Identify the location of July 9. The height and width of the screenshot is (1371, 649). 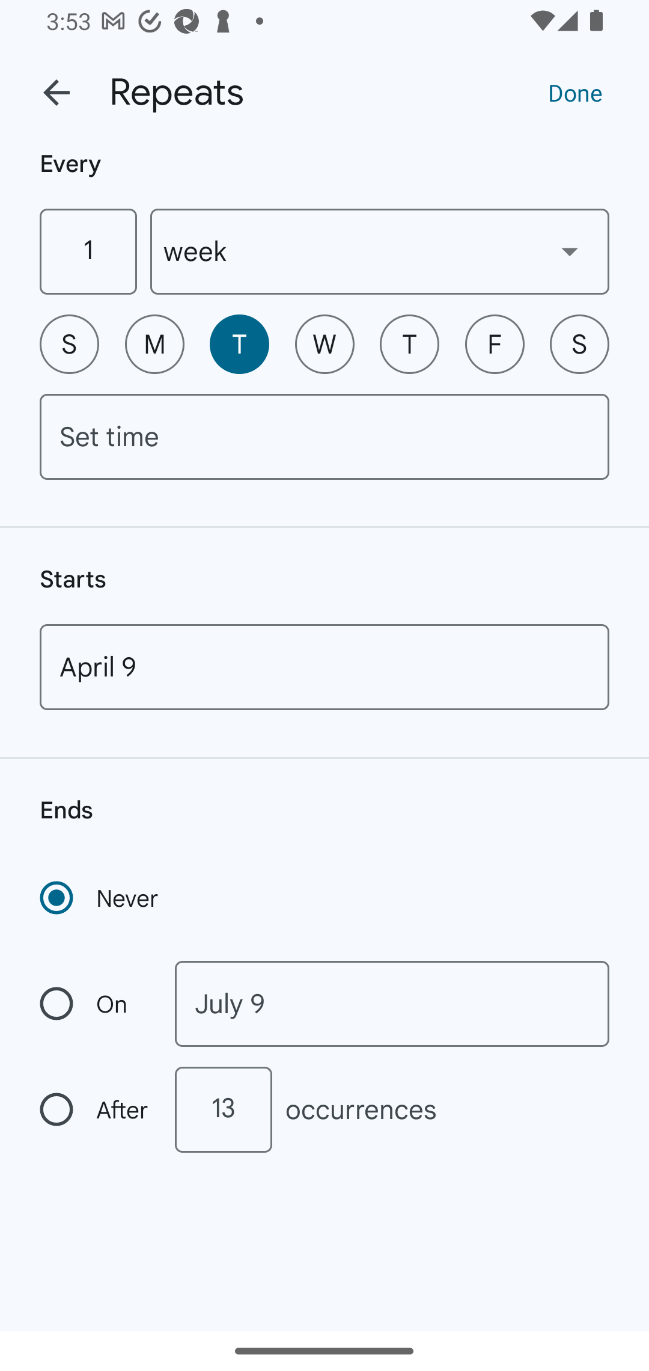
(392, 1004).